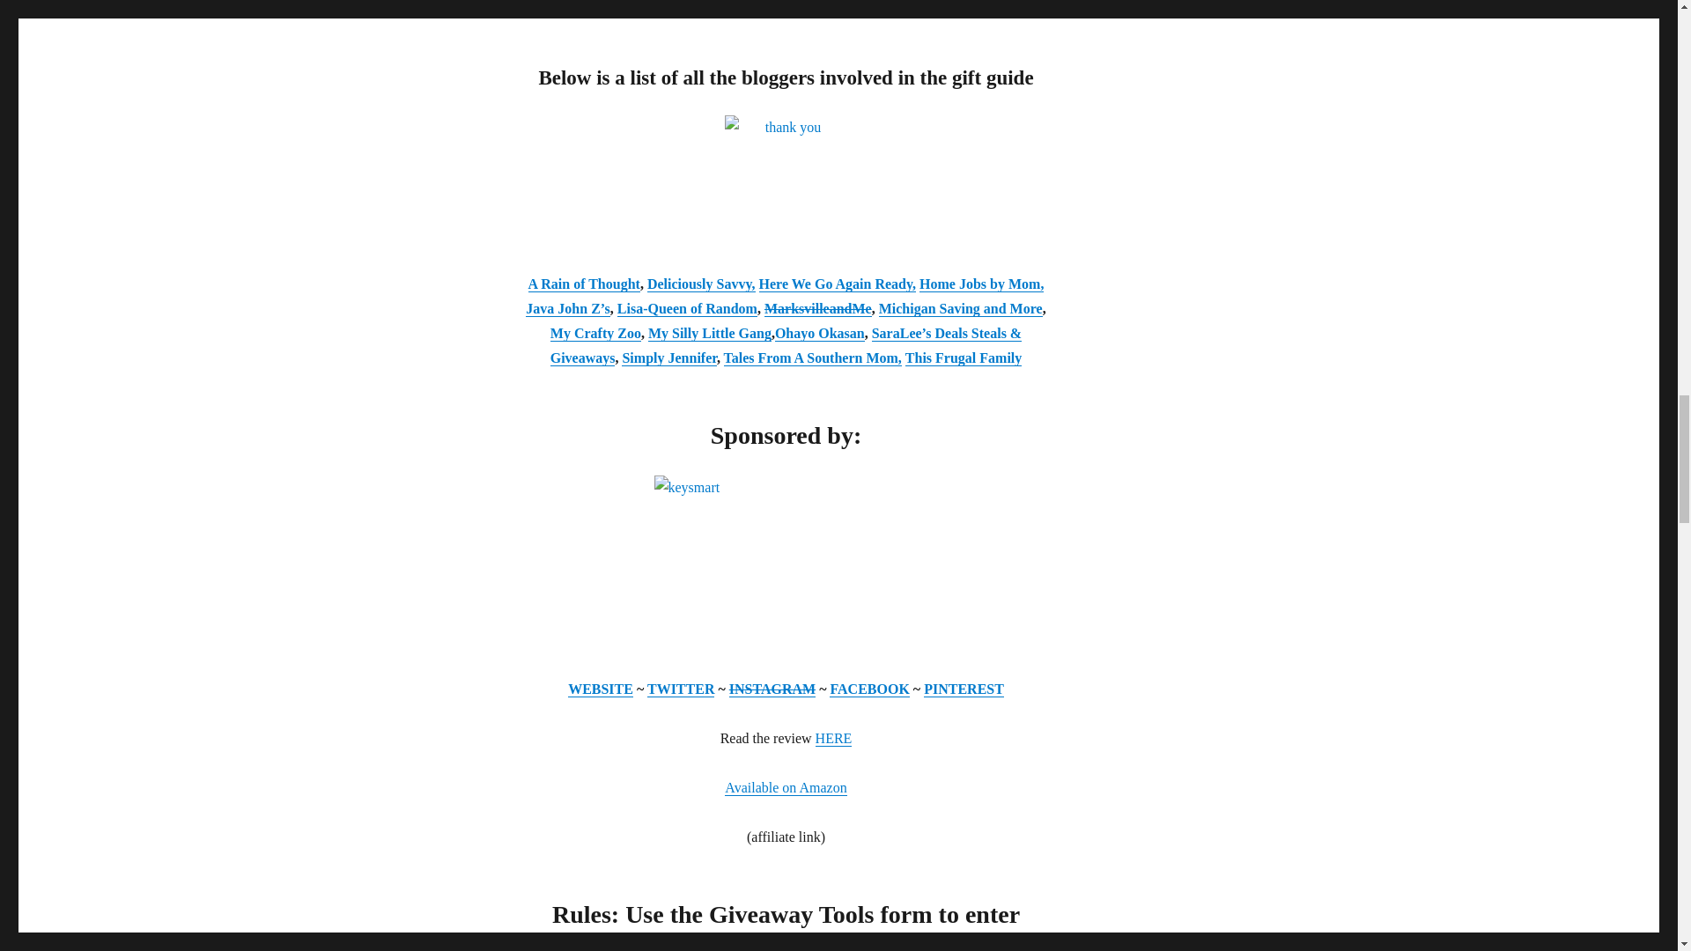  I want to click on MarksvilleandMe, so click(817, 308).